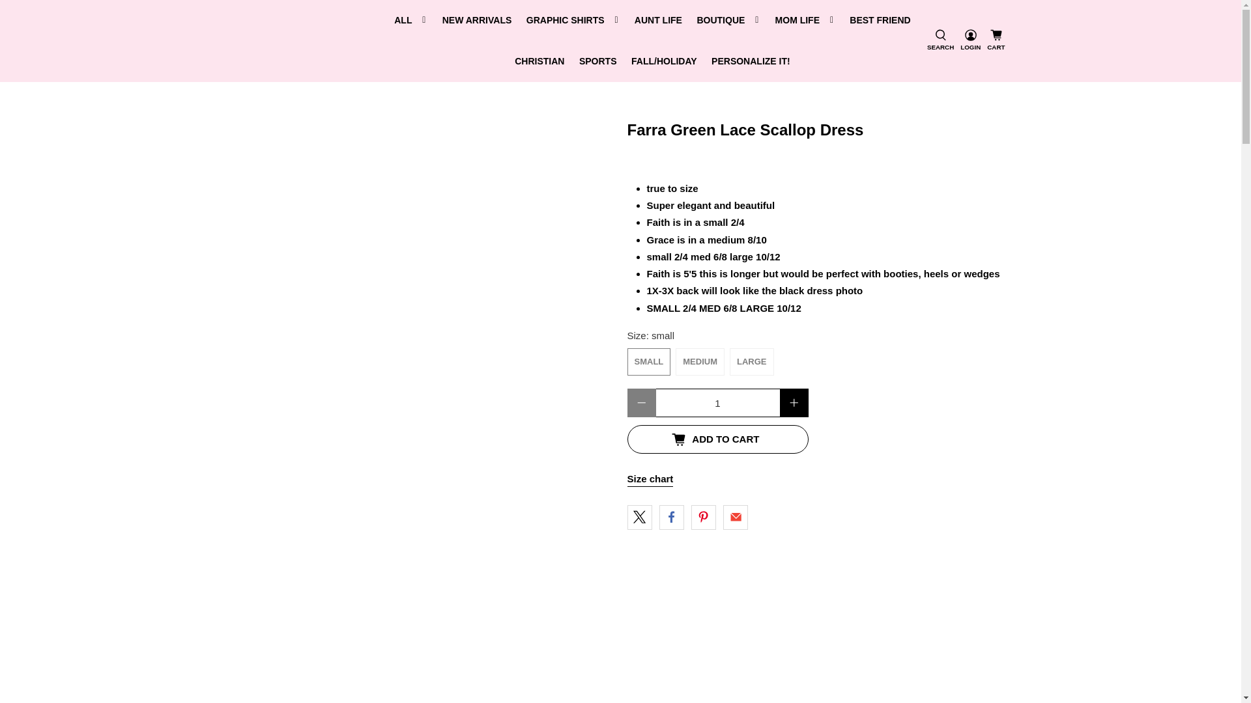 This screenshot has width=1251, height=703. I want to click on ALL, so click(410, 21).